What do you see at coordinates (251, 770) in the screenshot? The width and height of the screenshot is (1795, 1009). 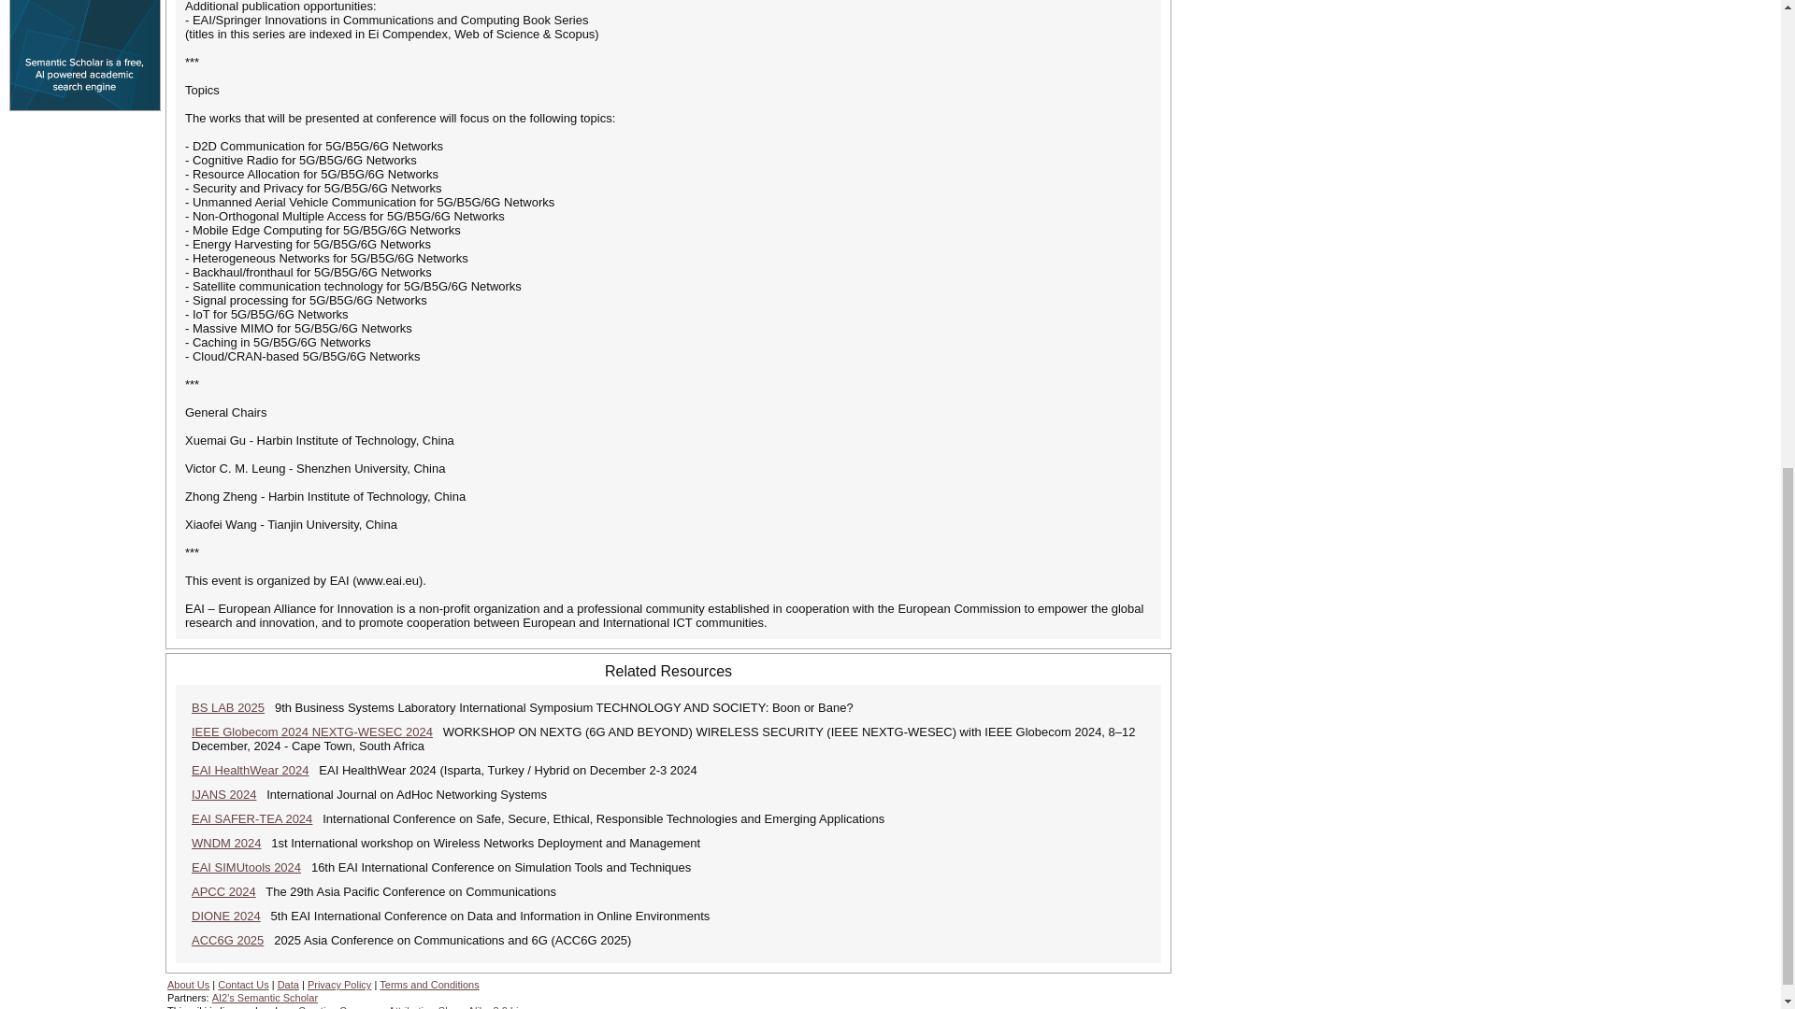 I see `EAI HealthWear 2024` at bounding box center [251, 770].